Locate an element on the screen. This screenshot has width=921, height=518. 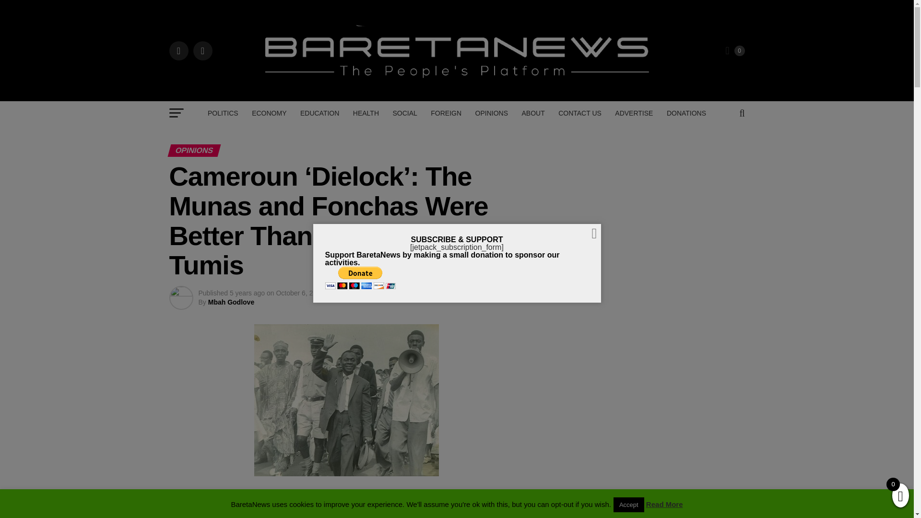
CONTACT US is located at coordinates (579, 113).